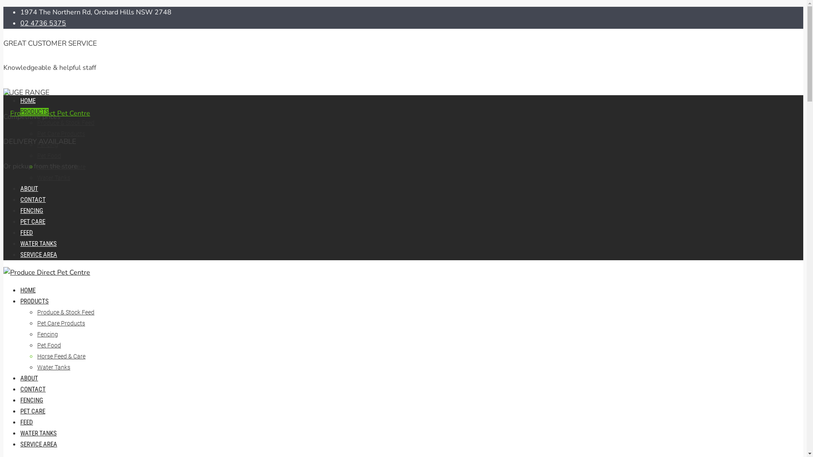 This screenshot has height=457, width=813. I want to click on Horse Feed & Care, so click(61, 356).